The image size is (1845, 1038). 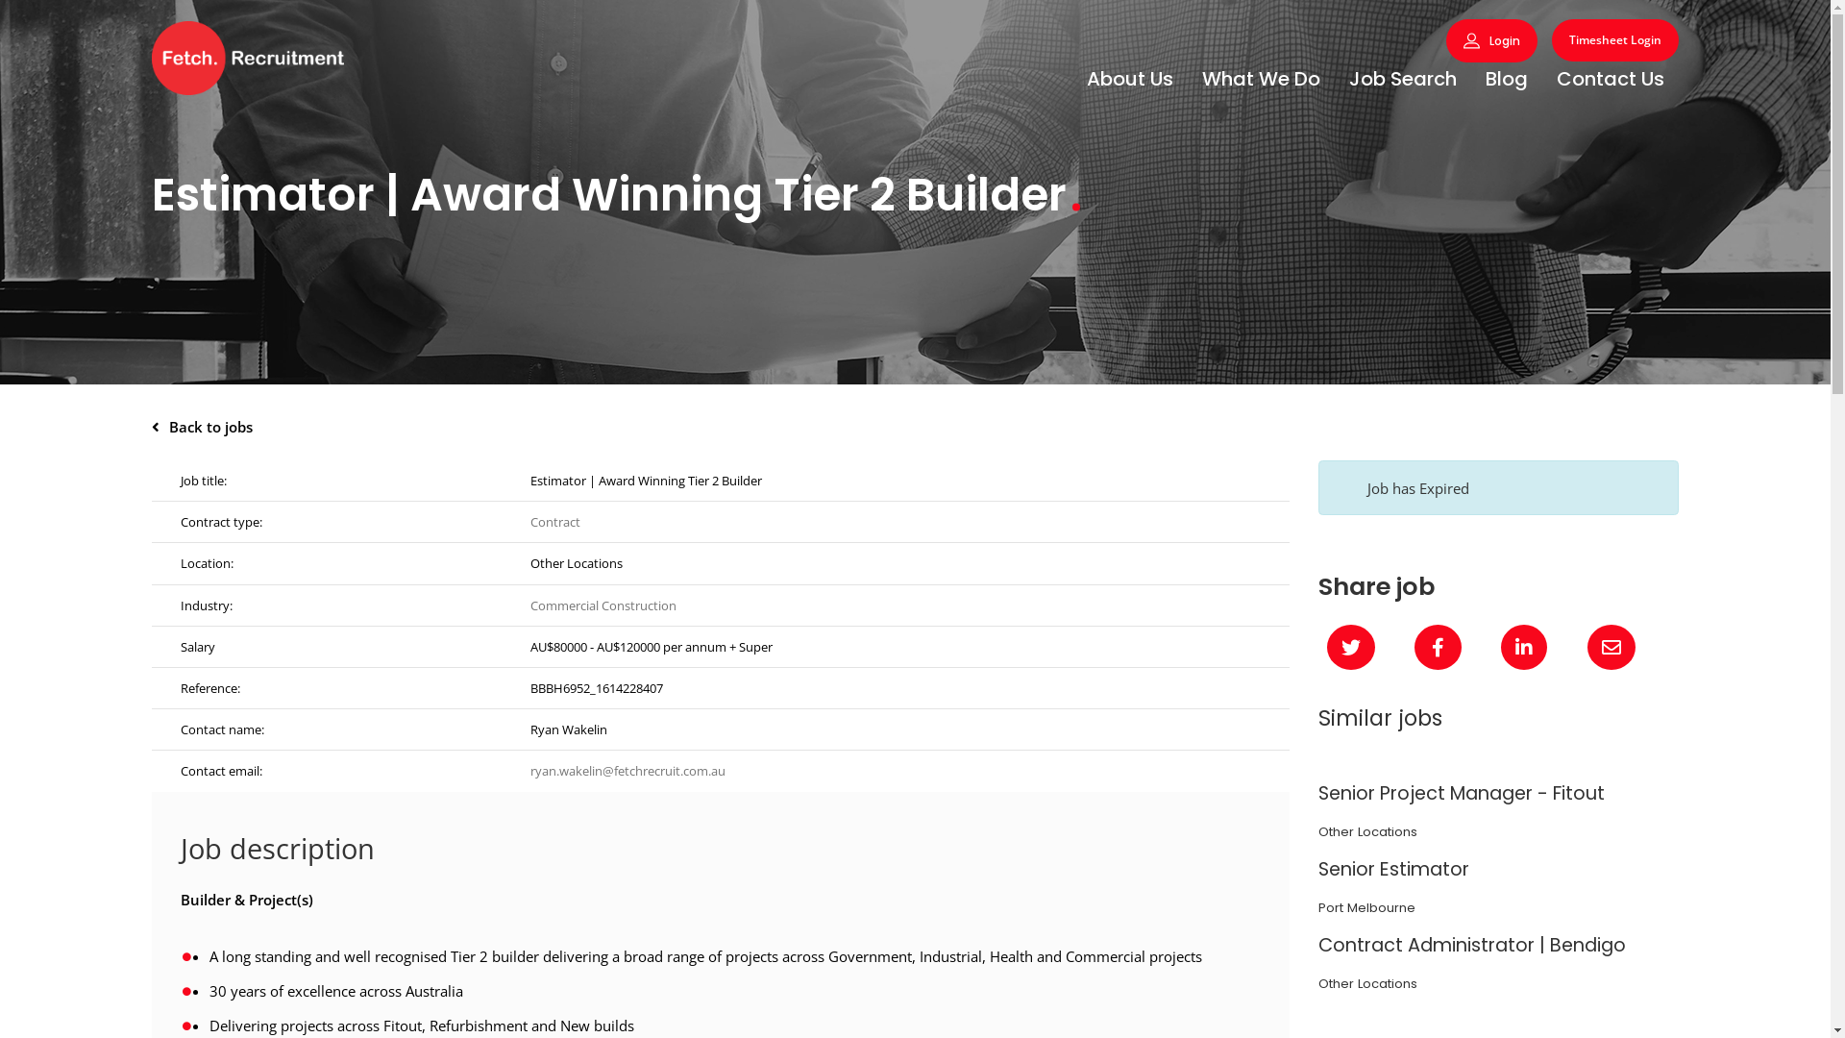 What do you see at coordinates (1403, 79) in the screenshot?
I see `Job Search` at bounding box center [1403, 79].